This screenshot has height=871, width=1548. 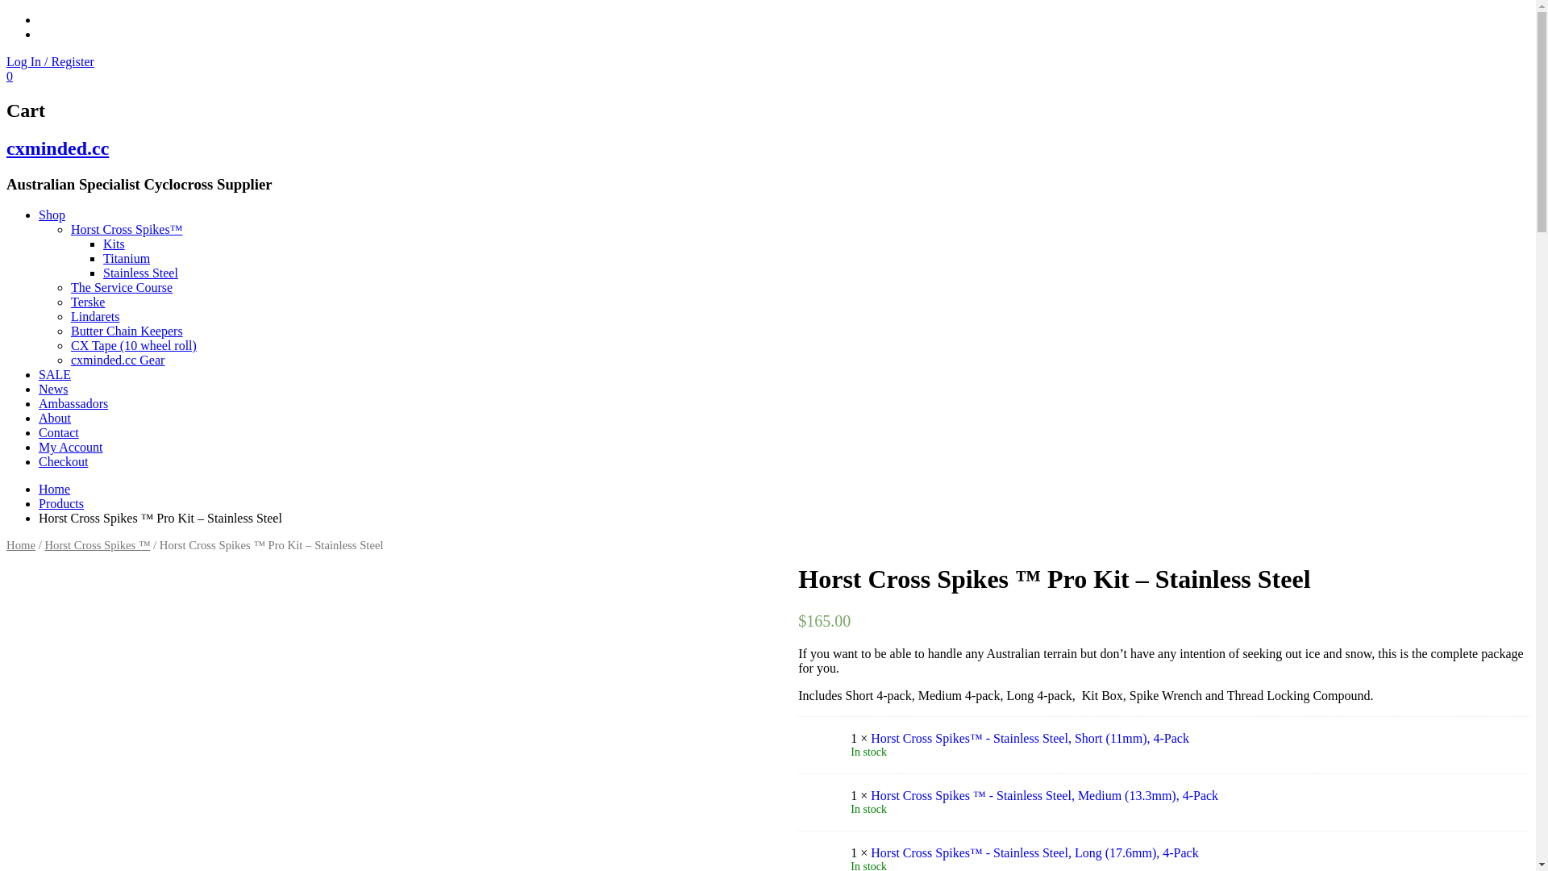 I want to click on Contact, so click(x=59, y=432).